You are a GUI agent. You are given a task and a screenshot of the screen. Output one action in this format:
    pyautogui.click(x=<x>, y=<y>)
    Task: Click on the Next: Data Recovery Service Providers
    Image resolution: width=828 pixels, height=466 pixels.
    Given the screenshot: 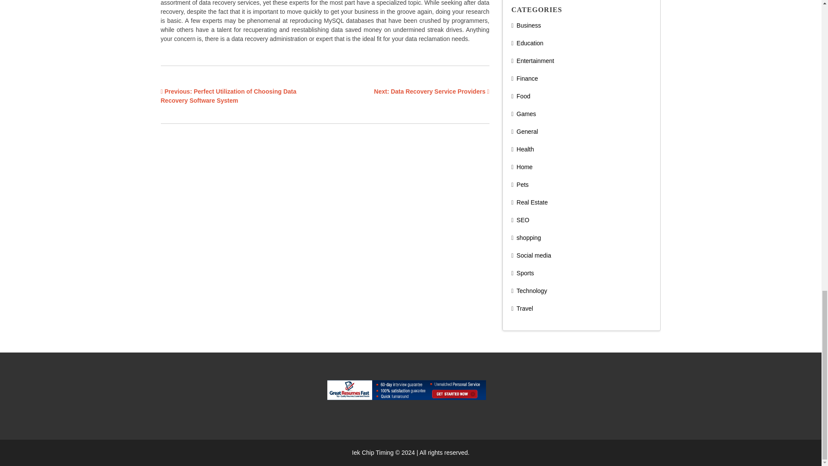 What is the action you would take?
    pyautogui.click(x=431, y=91)
    